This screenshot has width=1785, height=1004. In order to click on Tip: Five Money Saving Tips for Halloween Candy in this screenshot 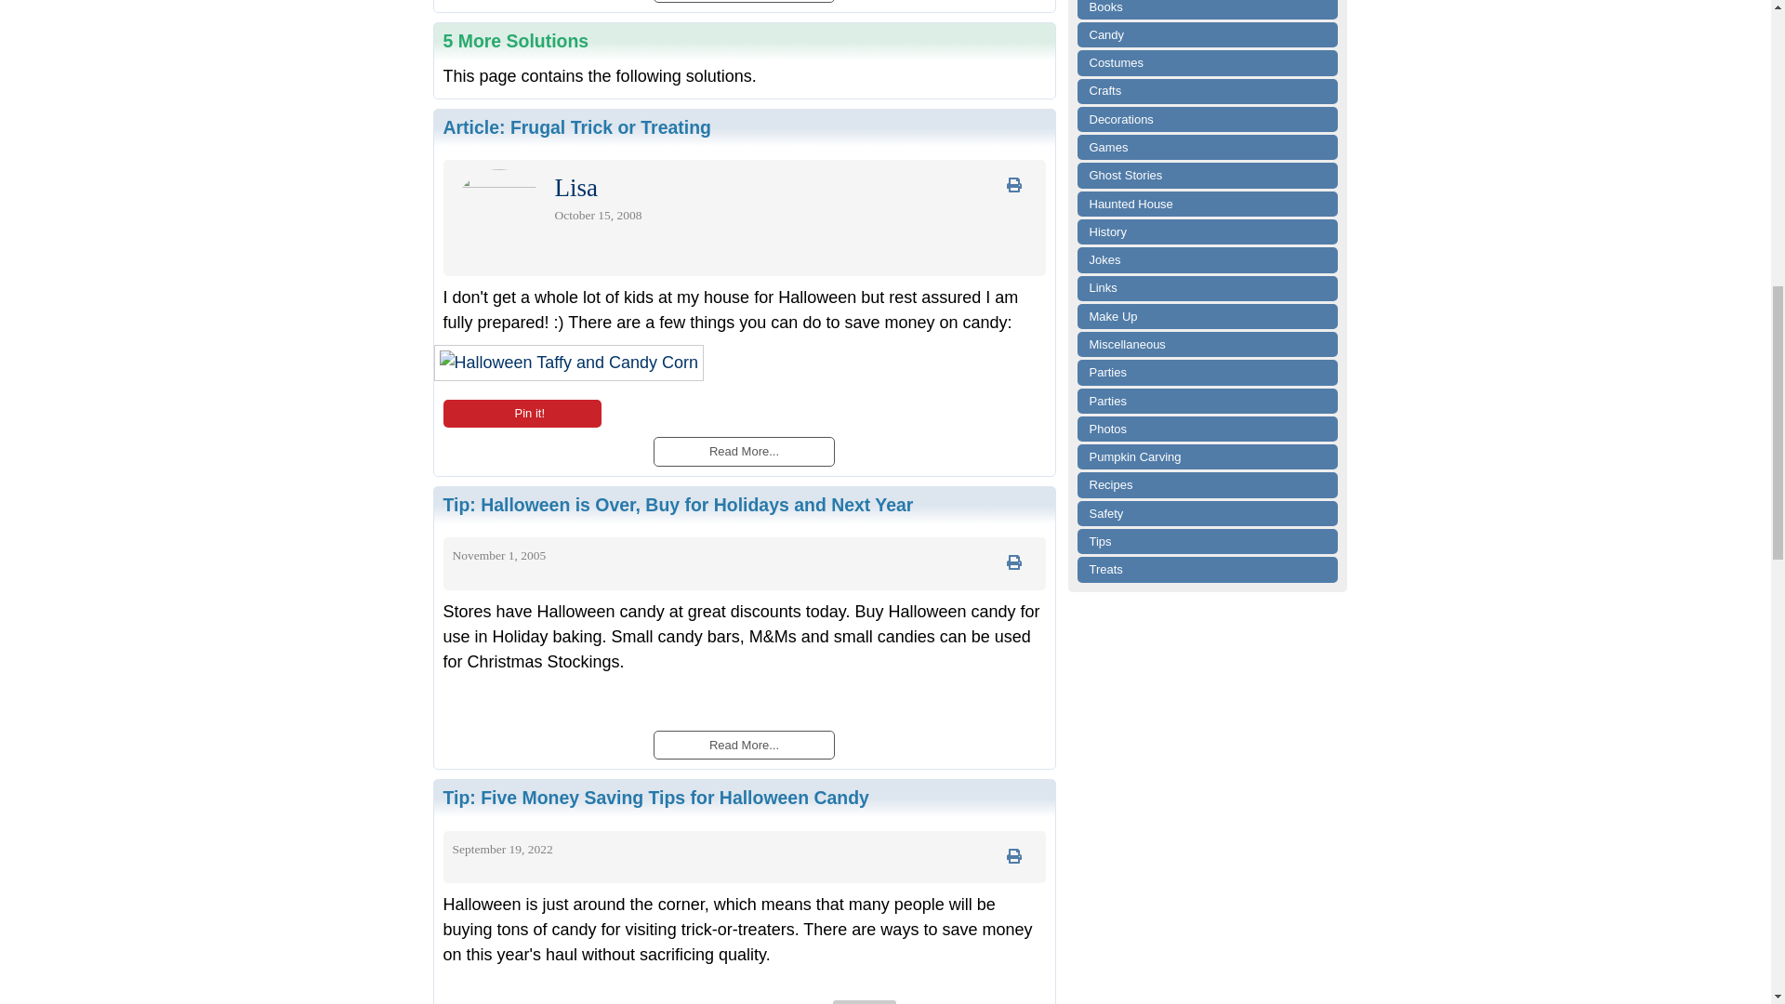, I will do `click(654, 798)`.